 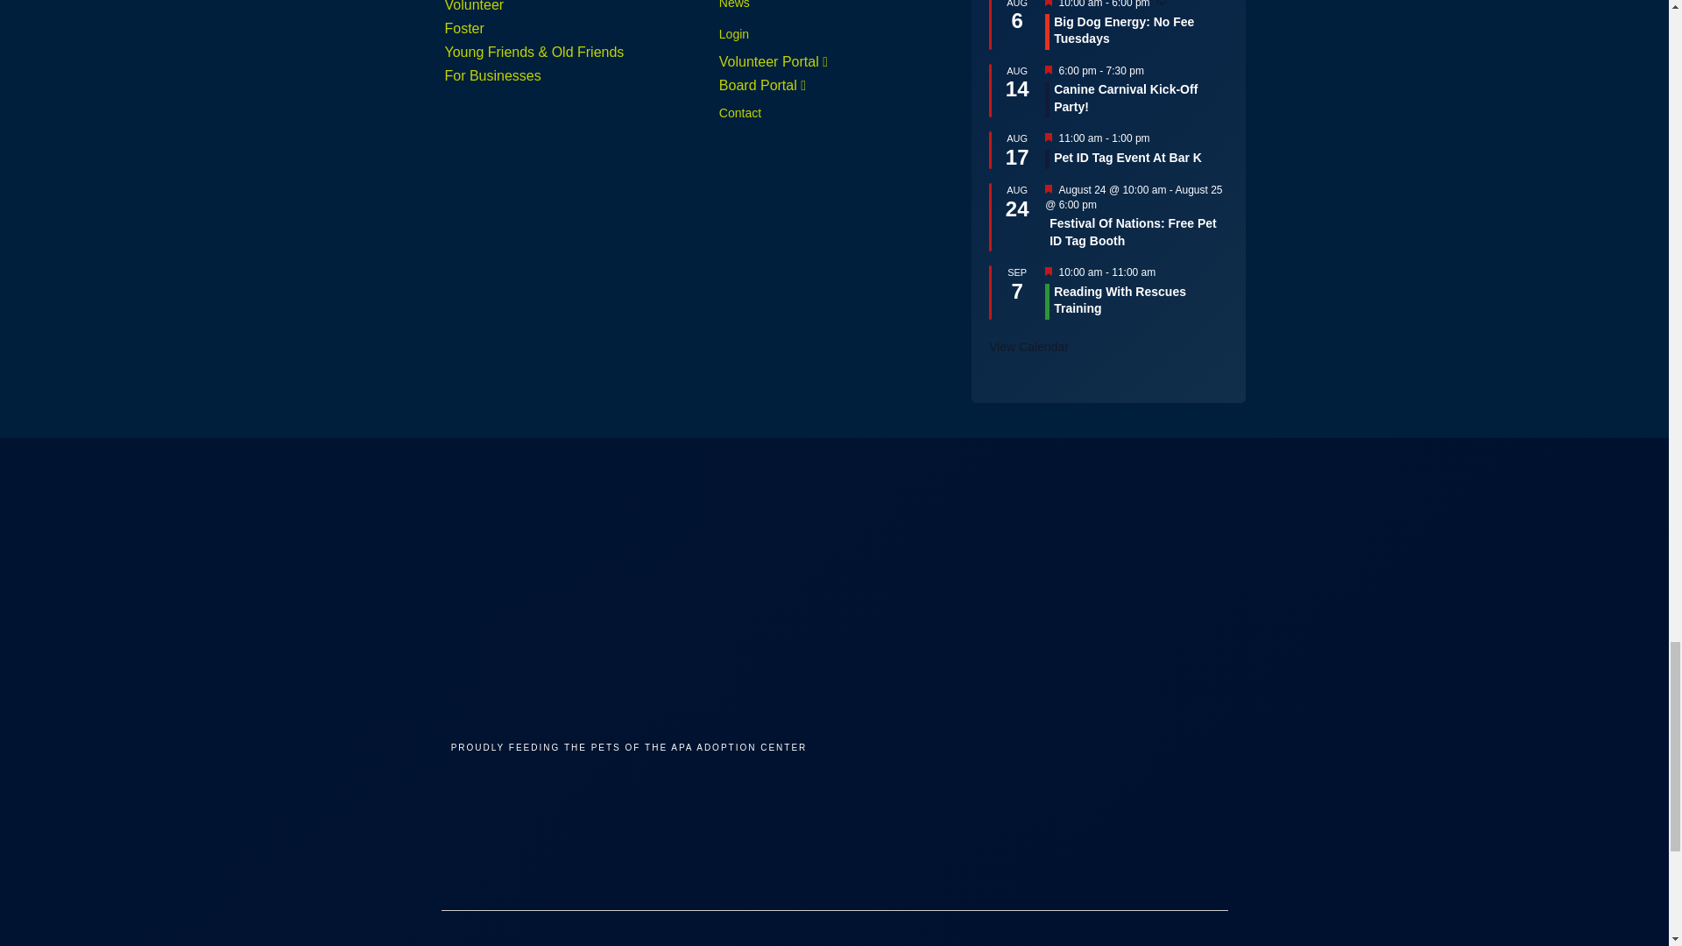 I want to click on Recurring, so click(x=1162, y=3).